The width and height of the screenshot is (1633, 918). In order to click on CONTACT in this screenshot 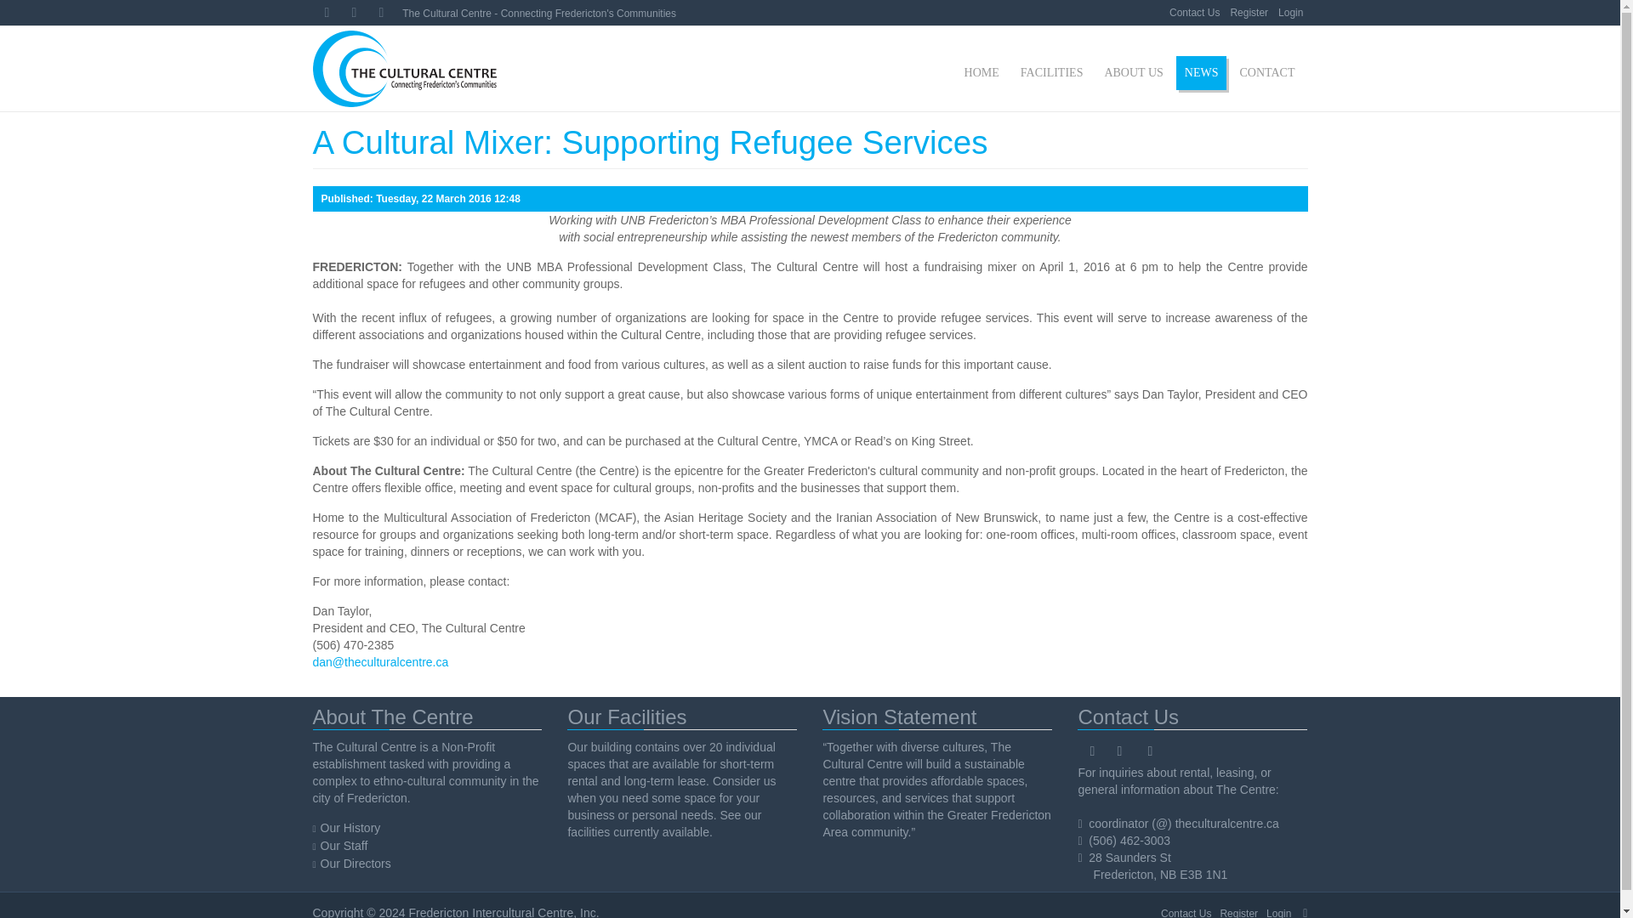, I will do `click(1267, 72)`.